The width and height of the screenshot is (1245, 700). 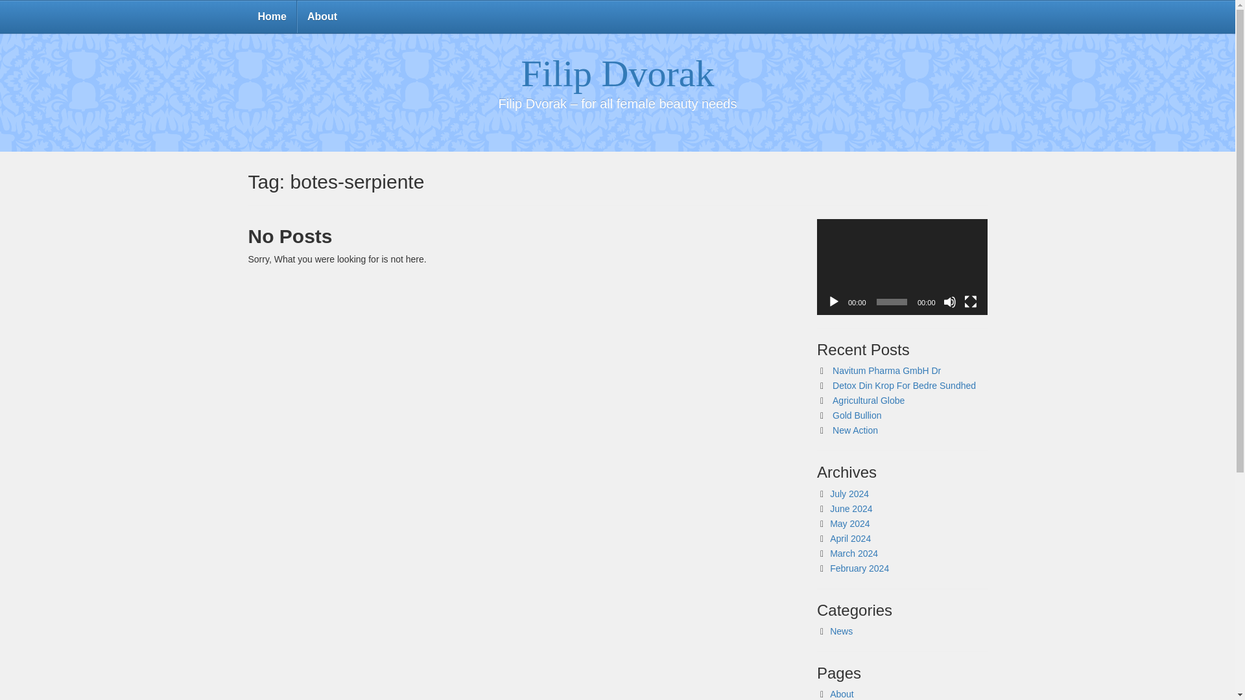 I want to click on Navitum Pharma GmbH Dr, so click(x=887, y=370).